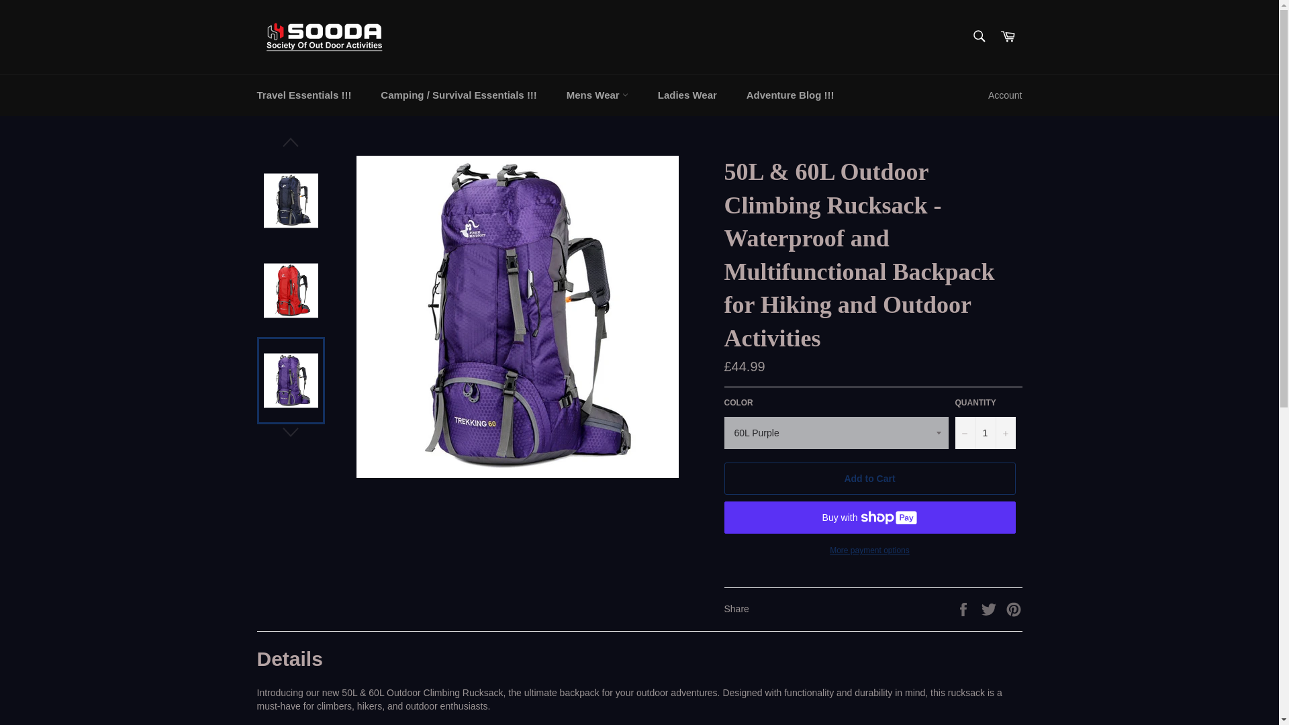 The height and width of the screenshot is (725, 1289). I want to click on Ladies Wear, so click(687, 95).